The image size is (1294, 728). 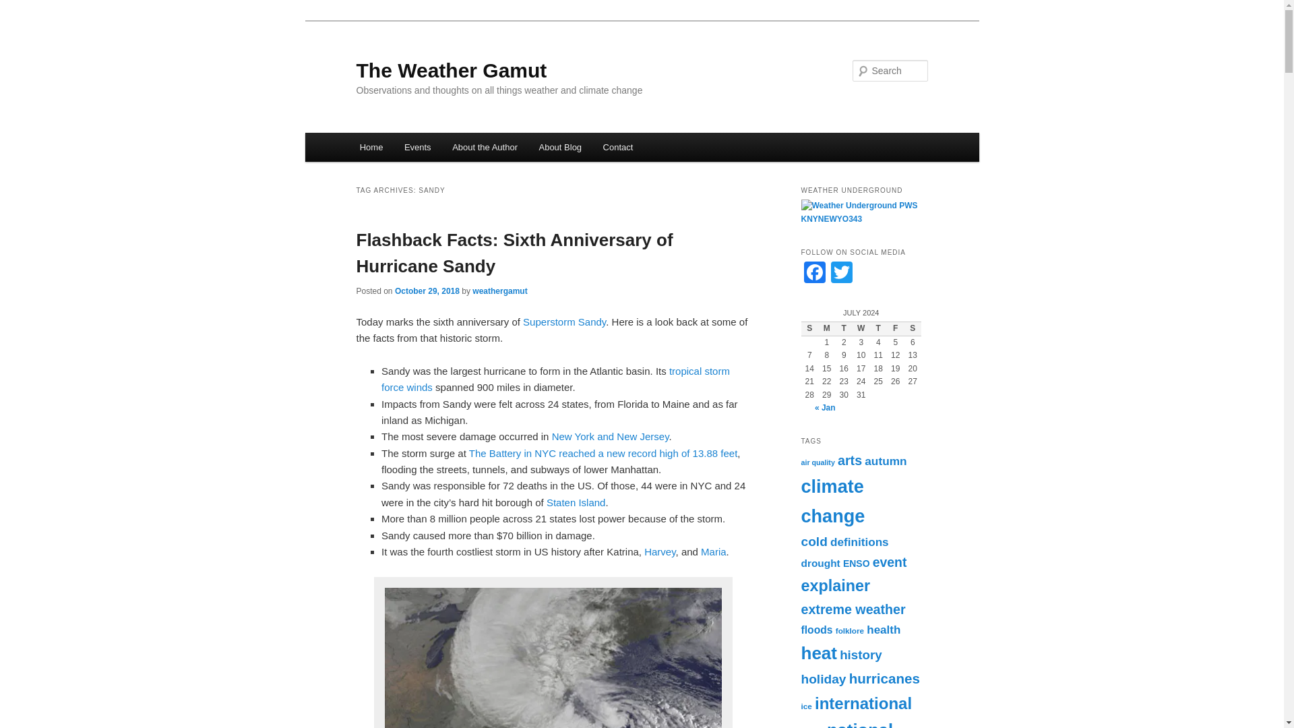 What do you see at coordinates (603, 453) in the screenshot?
I see `The Battery in NYC reached a new record high of 13.88 feet` at bounding box center [603, 453].